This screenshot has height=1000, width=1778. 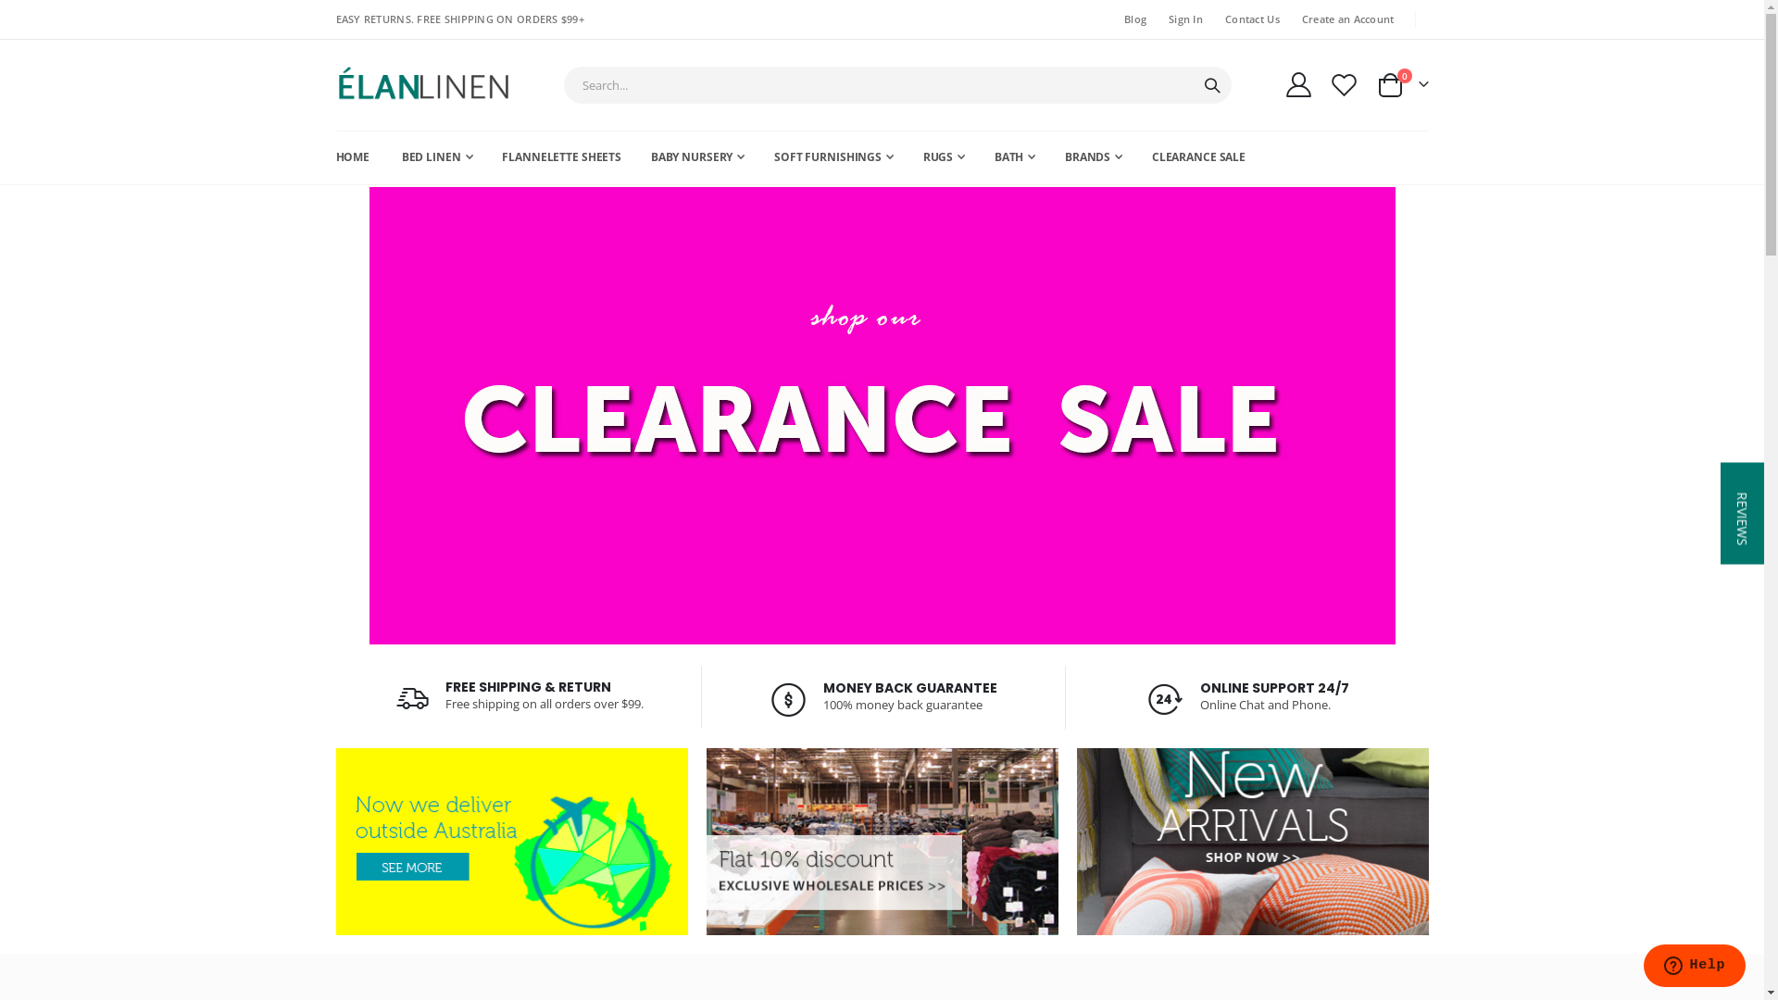 I want to click on Create an Account, so click(x=1345, y=19).